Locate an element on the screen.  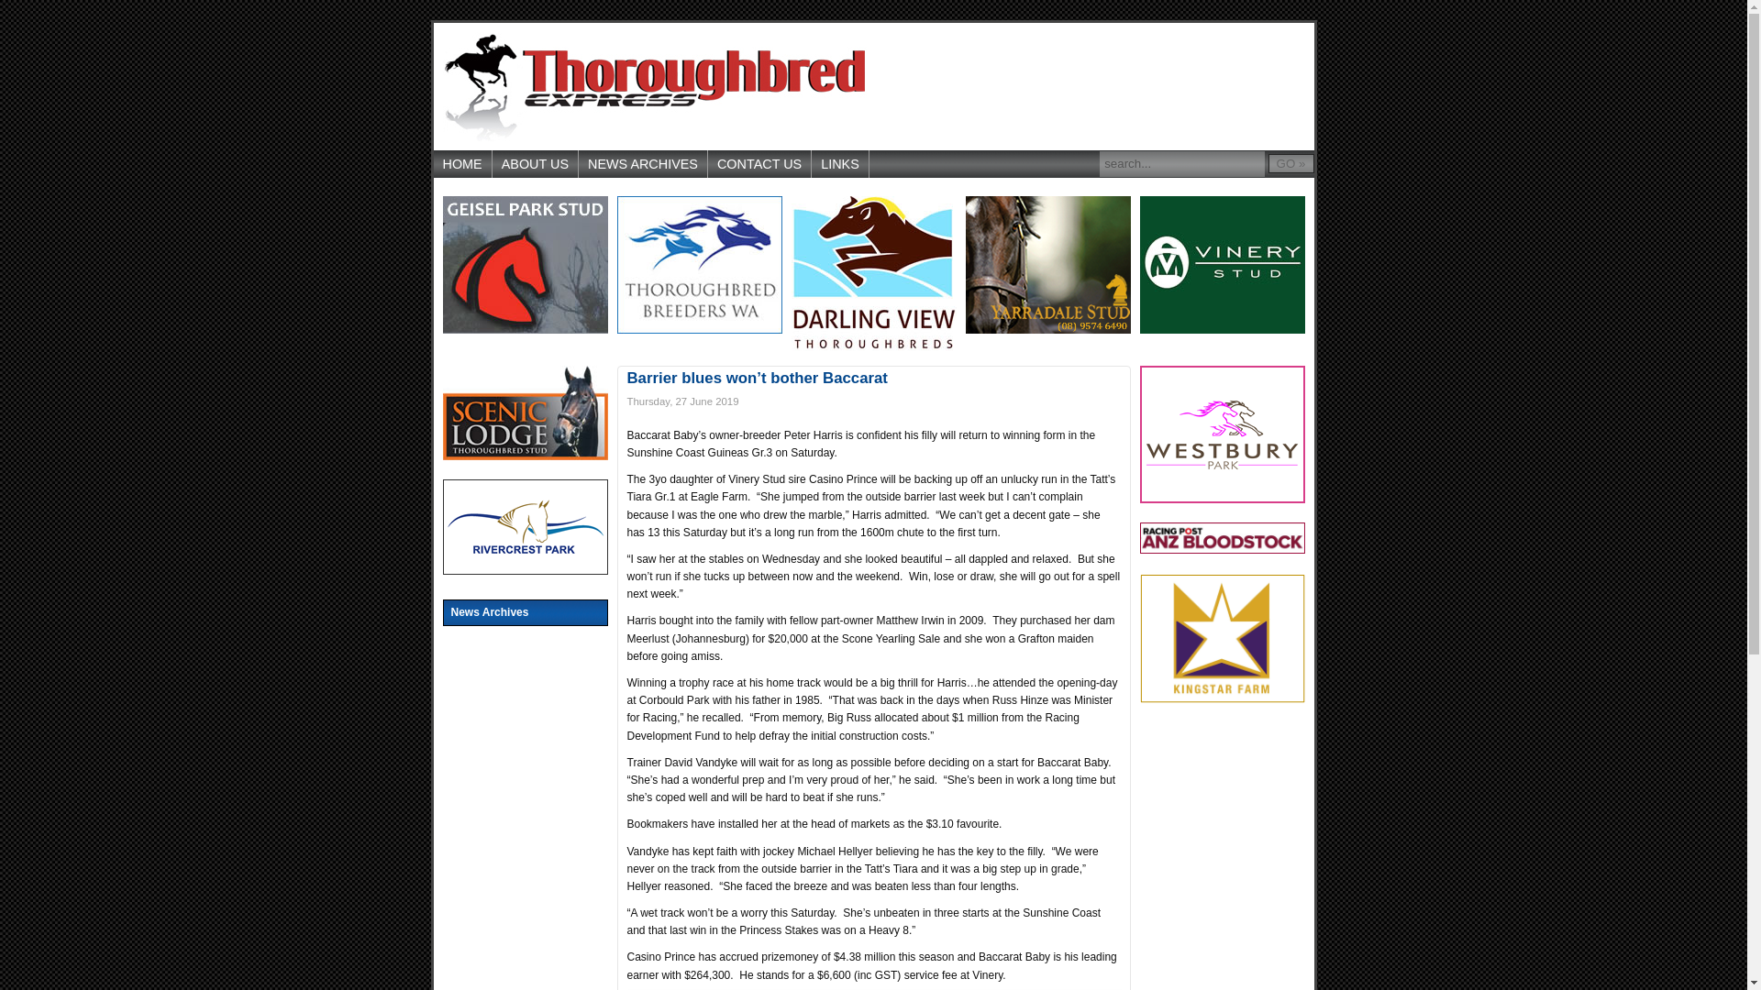
ABOUT US is located at coordinates (536, 164).